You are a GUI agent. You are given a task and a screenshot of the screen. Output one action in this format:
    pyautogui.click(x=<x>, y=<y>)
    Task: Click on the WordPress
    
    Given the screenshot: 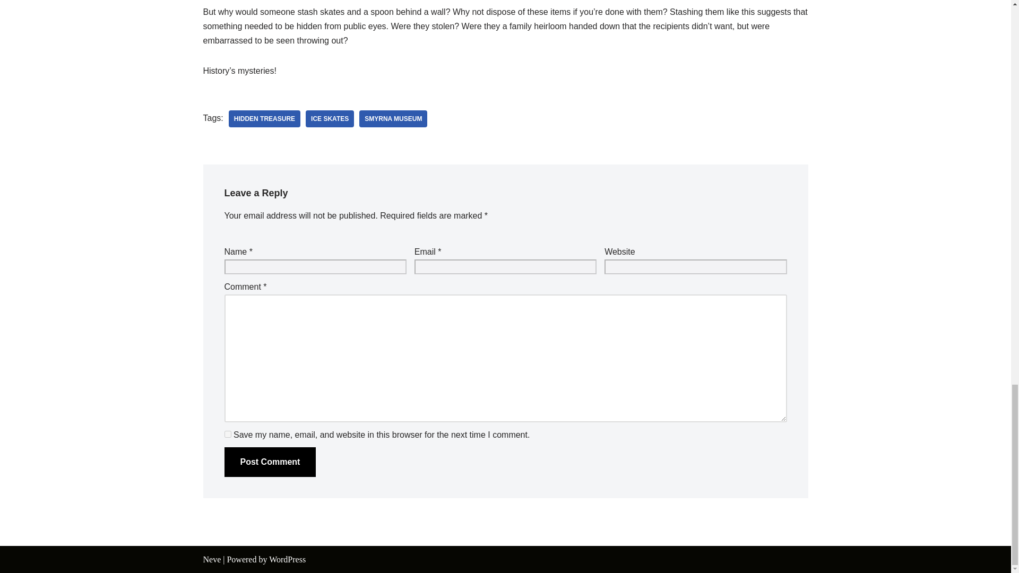 What is the action you would take?
    pyautogui.click(x=287, y=559)
    